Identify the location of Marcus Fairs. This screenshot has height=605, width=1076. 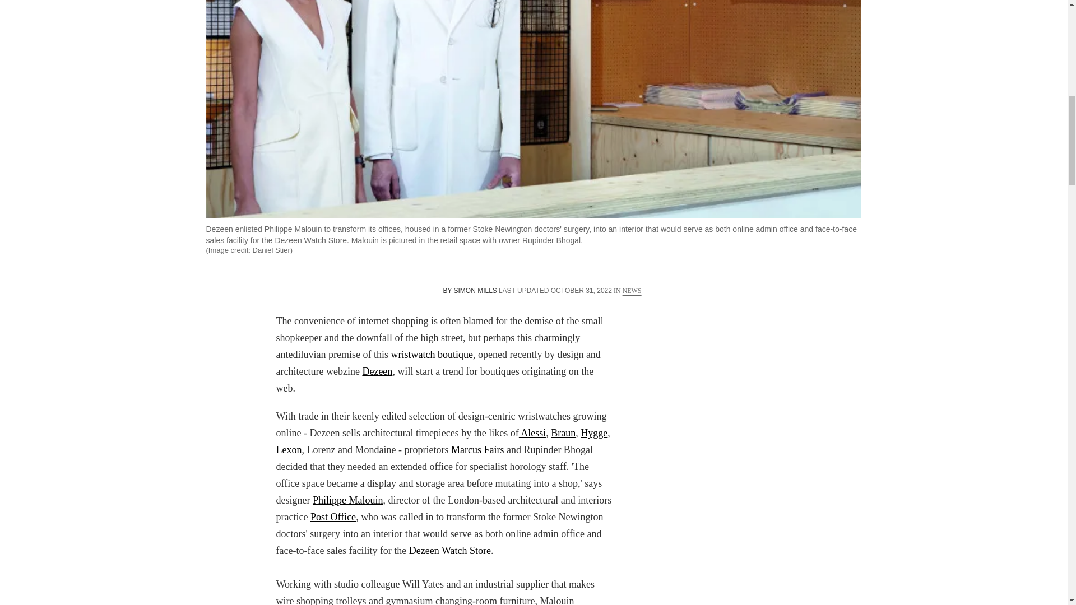
(477, 449).